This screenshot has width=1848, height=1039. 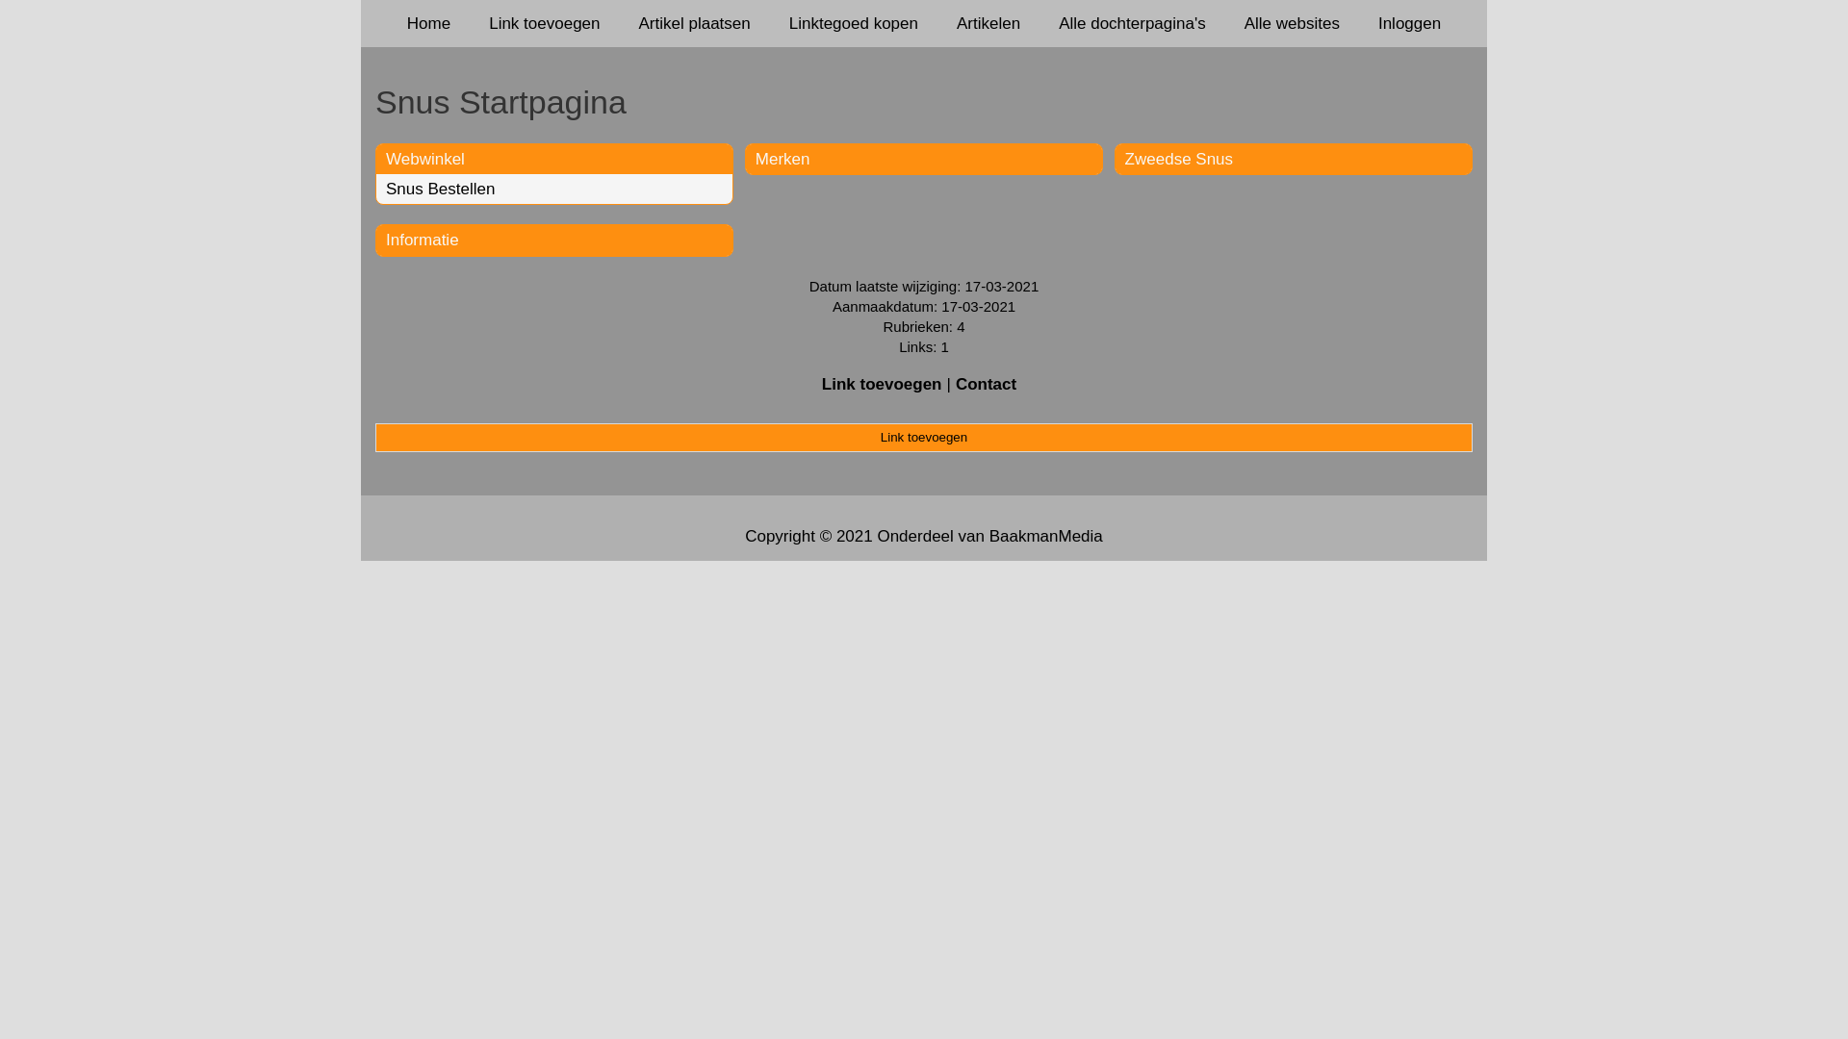 What do you see at coordinates (924, 438) in the screenshot?
I see `Link toevoegen` at bounding box center [924, 438].